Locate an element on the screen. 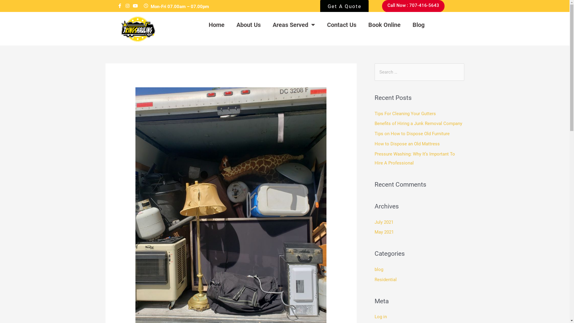 This screenshot has height=323, width=574. Contact Us is located at coordinates (342, 25).